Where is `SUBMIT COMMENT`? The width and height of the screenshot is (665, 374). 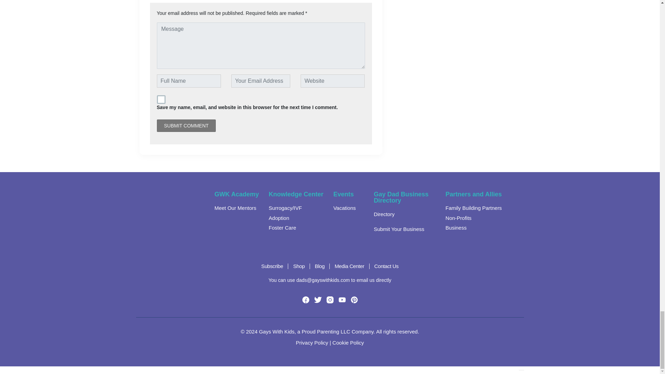
SUBMIT COMMENT is located at coordinates (186, 125).